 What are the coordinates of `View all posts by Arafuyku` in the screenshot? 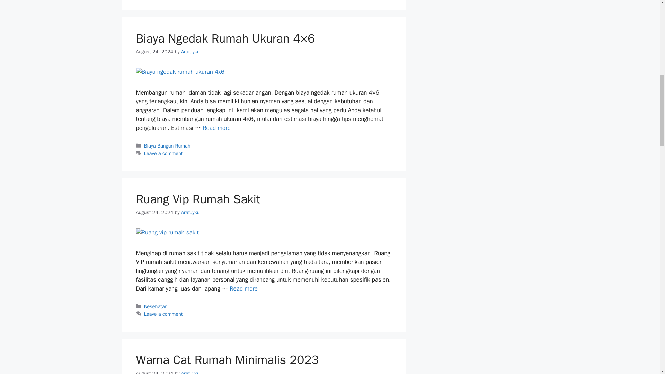 It's located at (190, 212).